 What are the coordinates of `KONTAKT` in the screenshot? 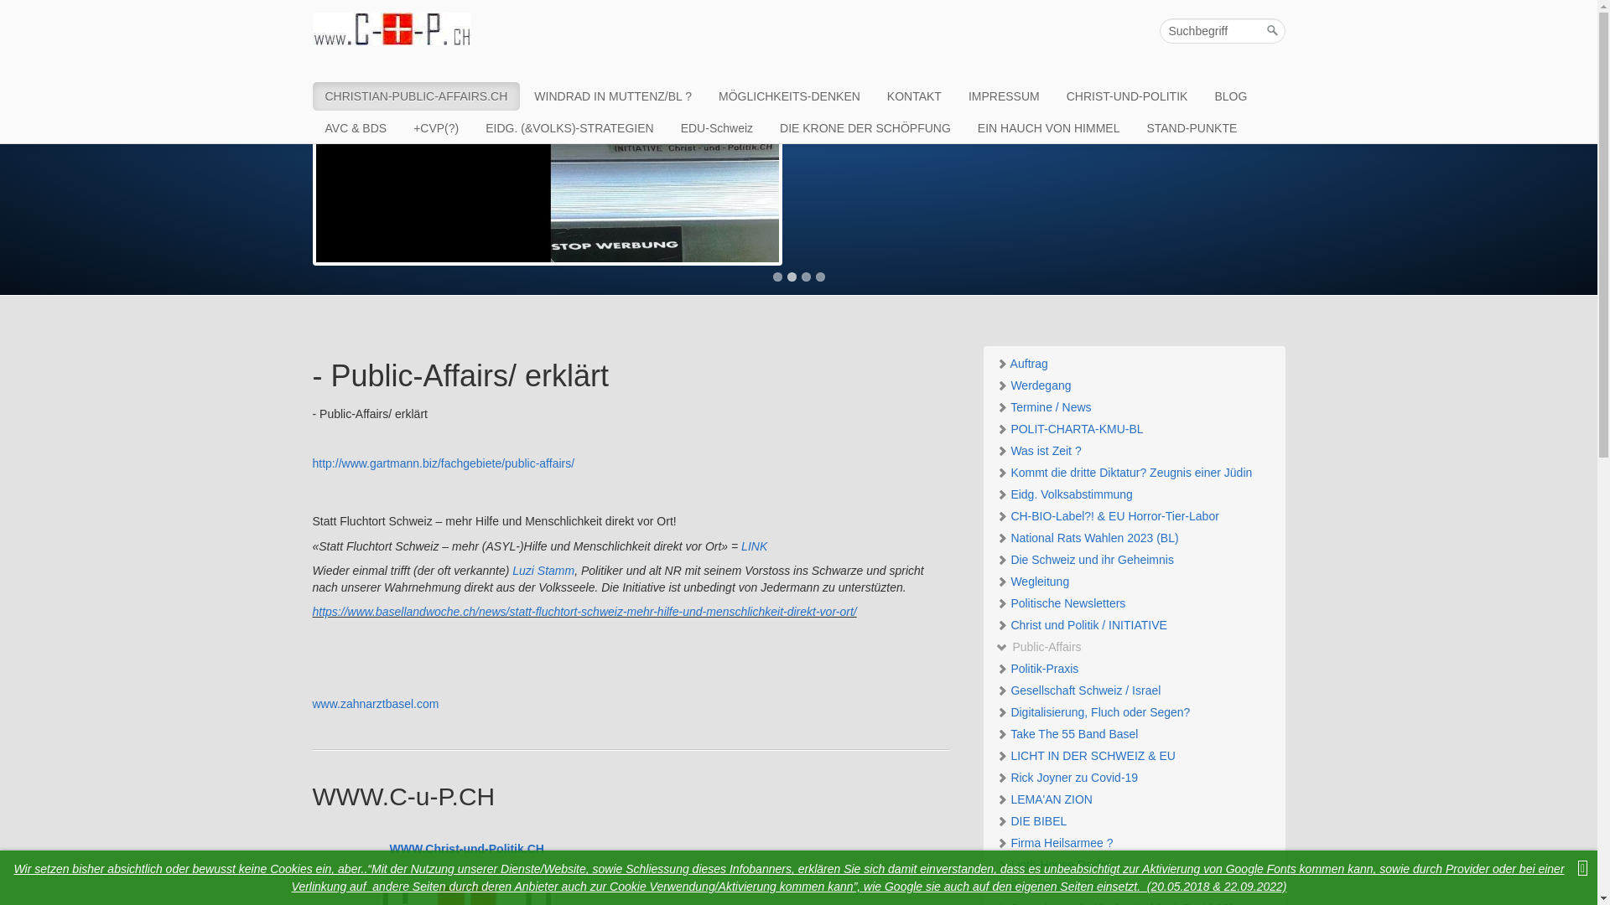 It's located at (914, 96).